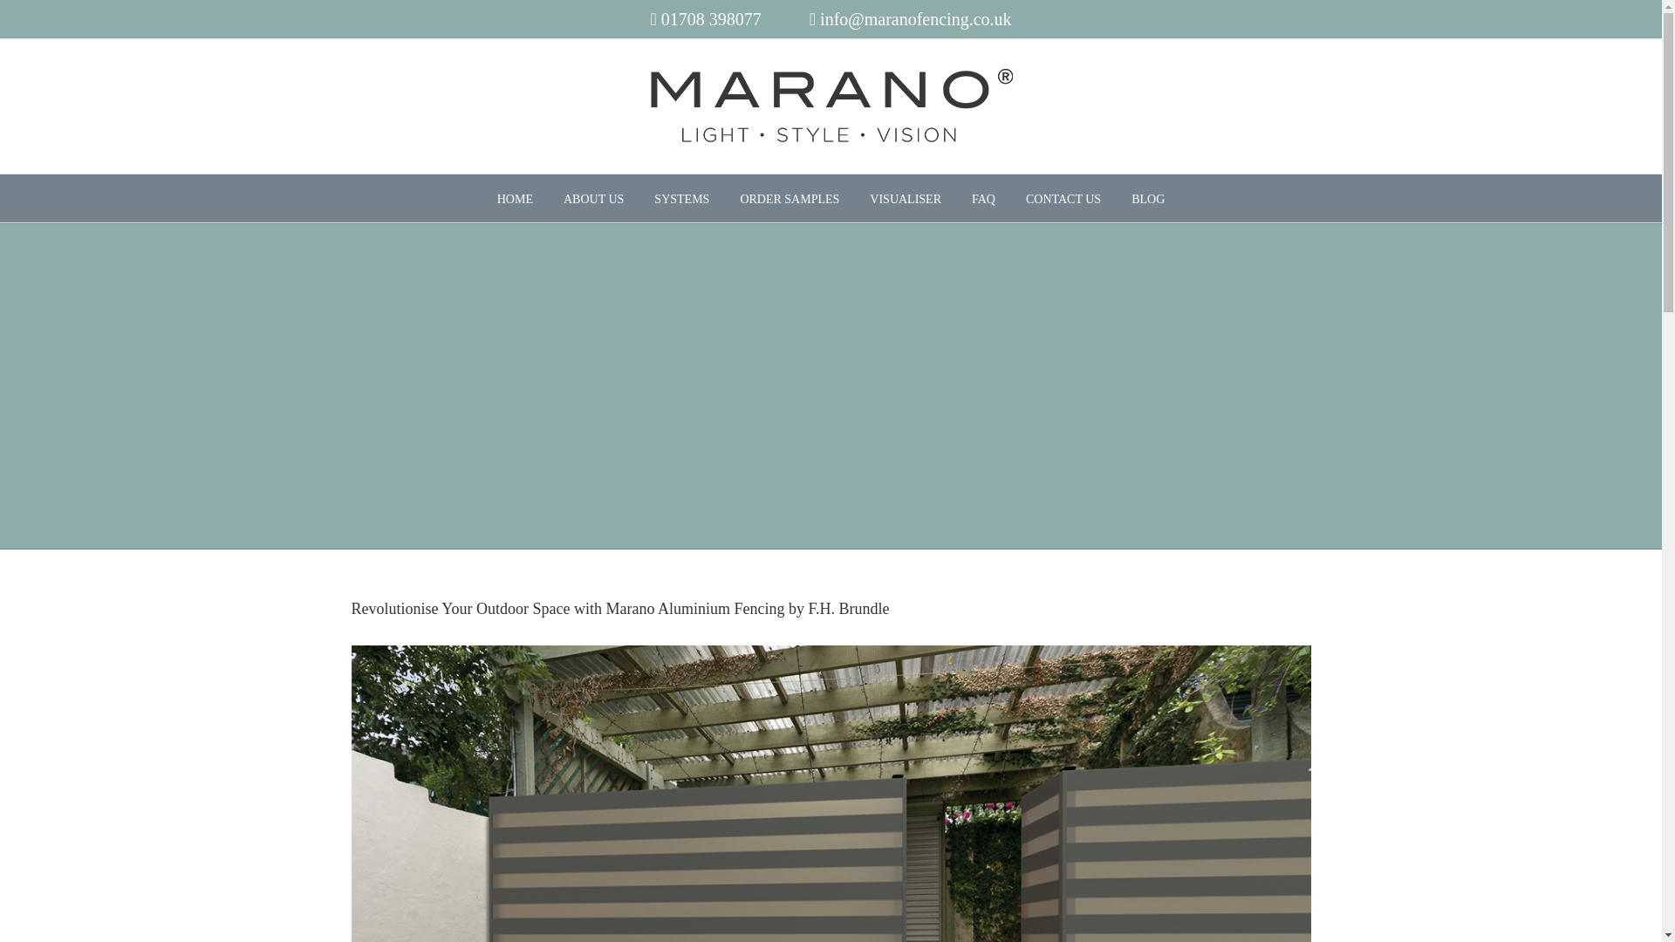 Image resolution: width=1675 pixels, height=942 pixels. What do you see at coordinates (593, 197) in the screenshot?
I see `ABOUT US` at bounding box center [593, 197].